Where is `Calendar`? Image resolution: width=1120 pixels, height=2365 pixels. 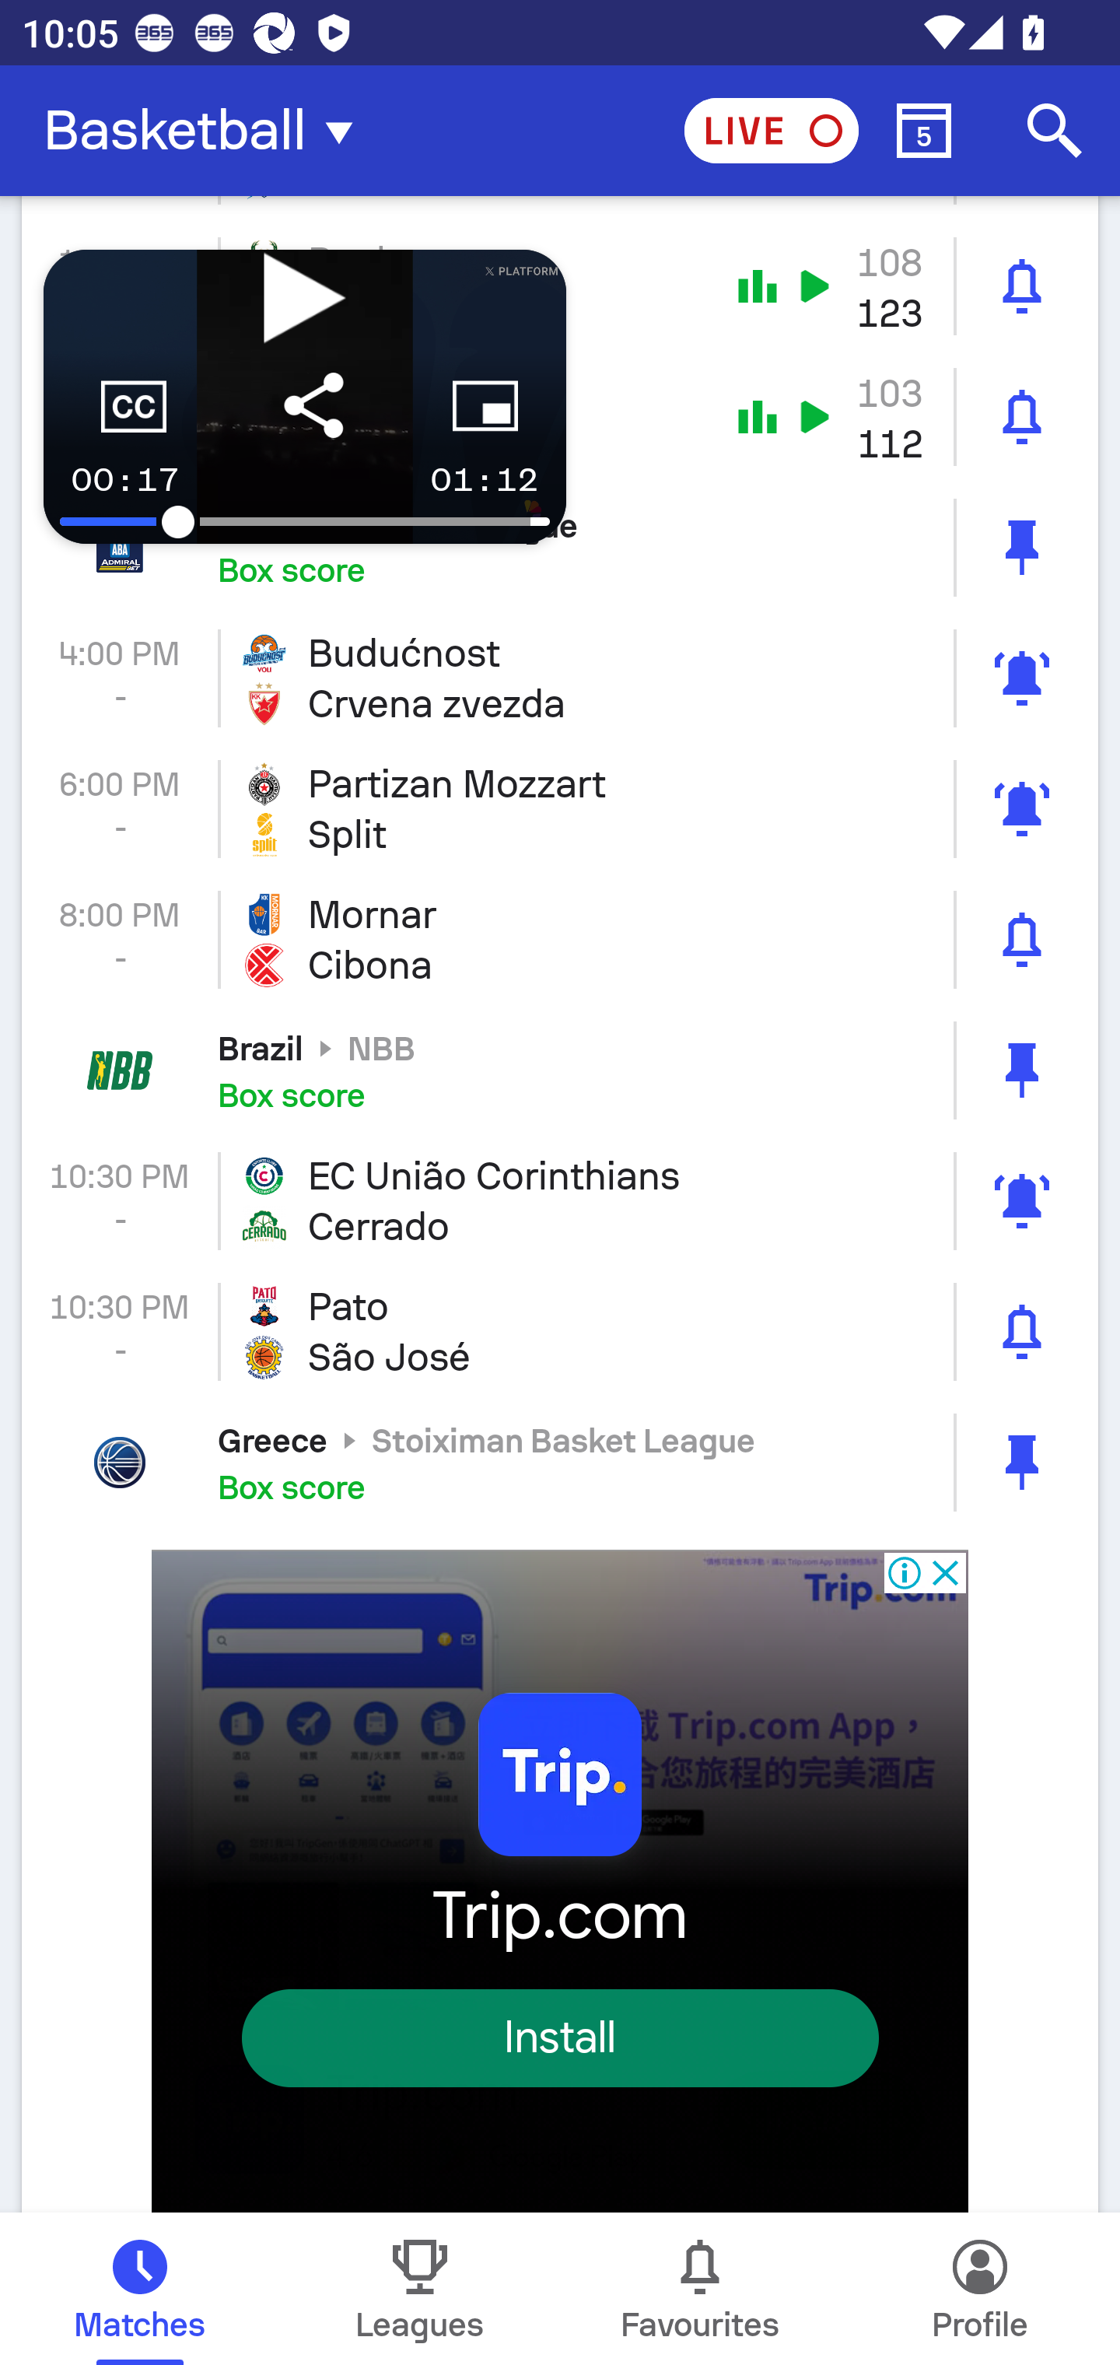
Calendar is located at coordinates (924, 131).